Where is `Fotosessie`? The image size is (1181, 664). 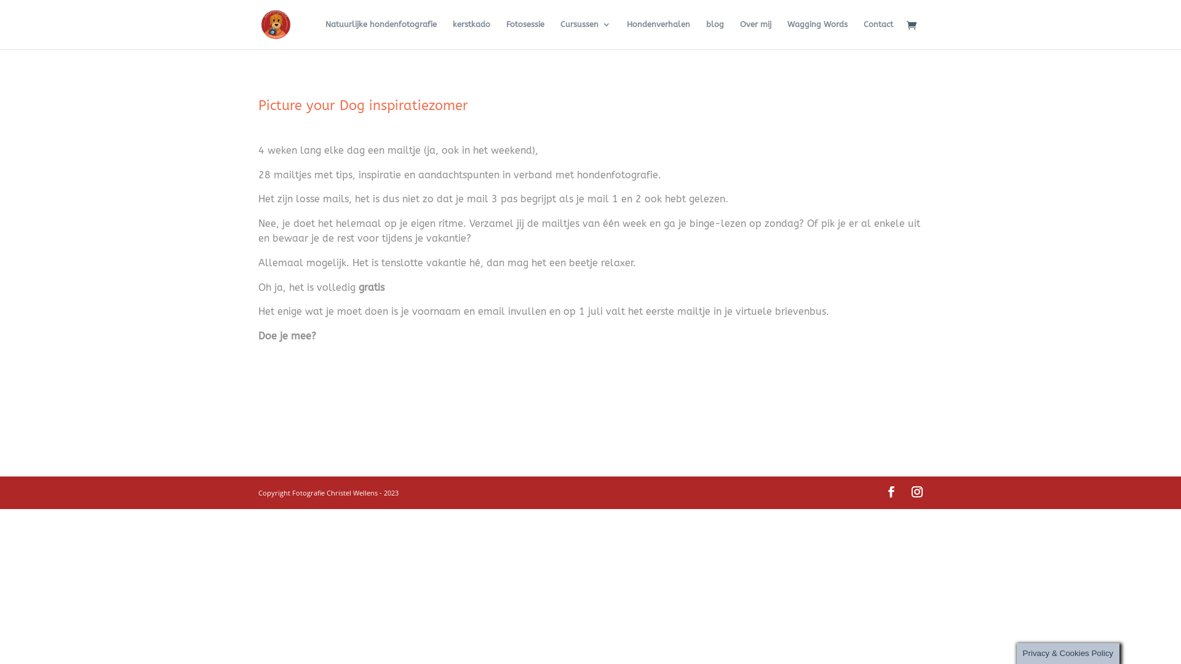
Fotosessie is located at coordinates (525, 34).